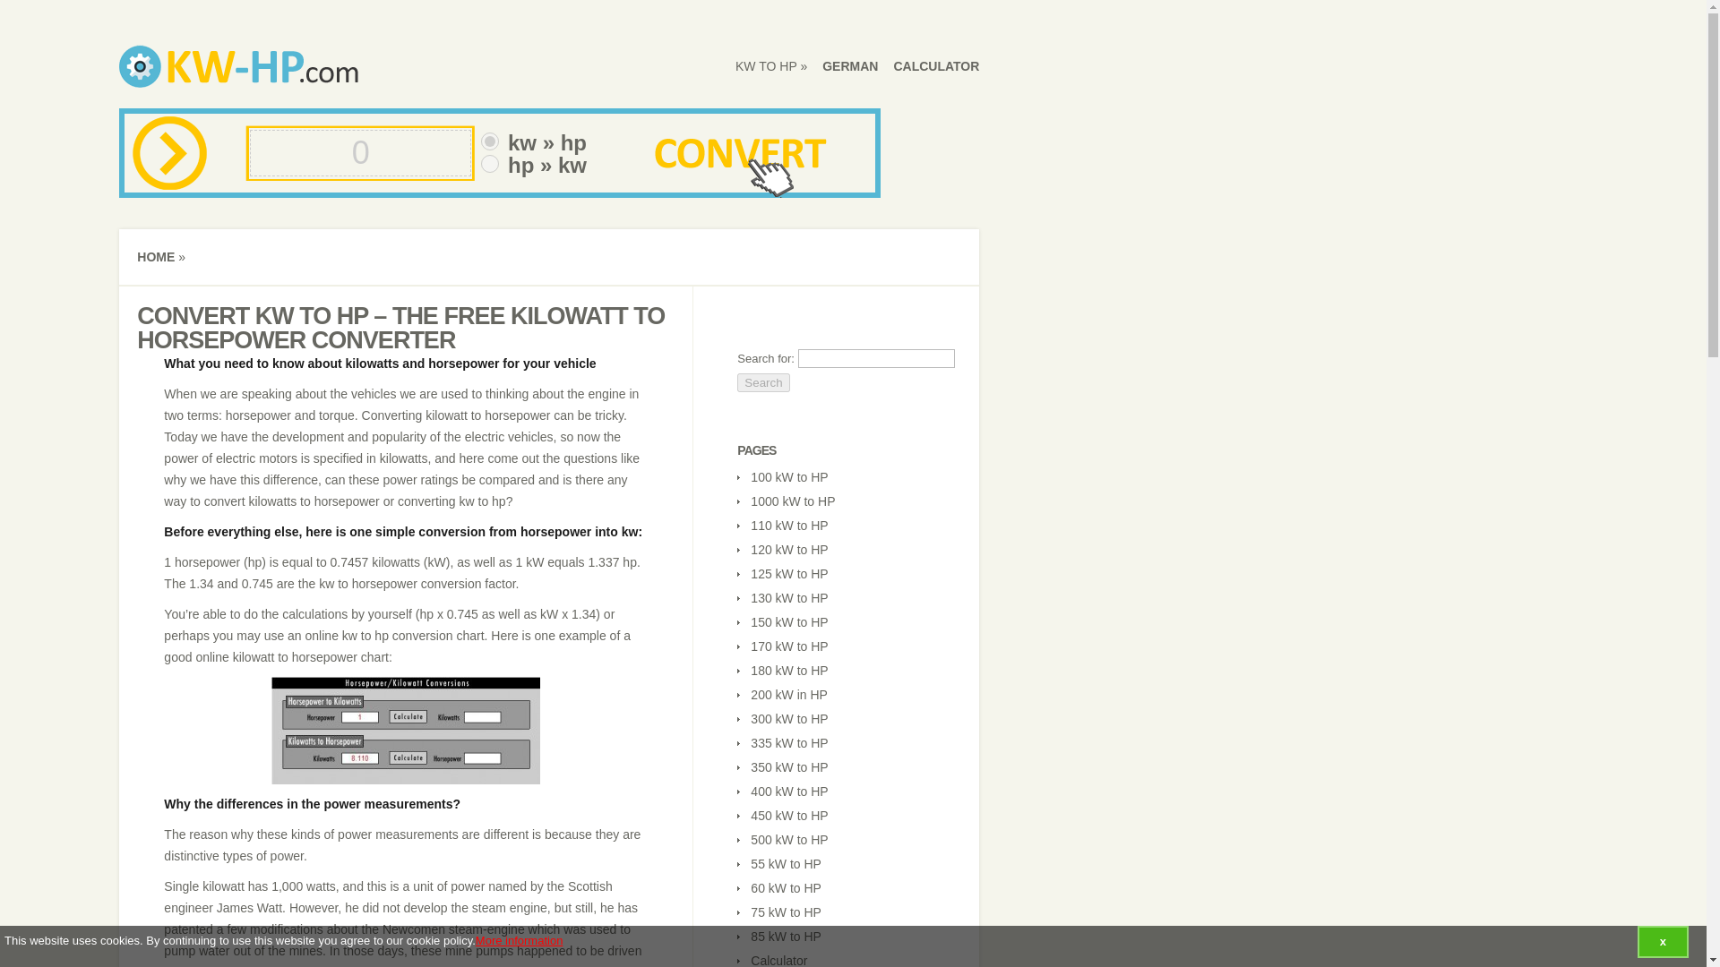 Image resolution: width=1720 pixels, height=967 pixels. I want to click on CALCULATOR, so click(935, 66).